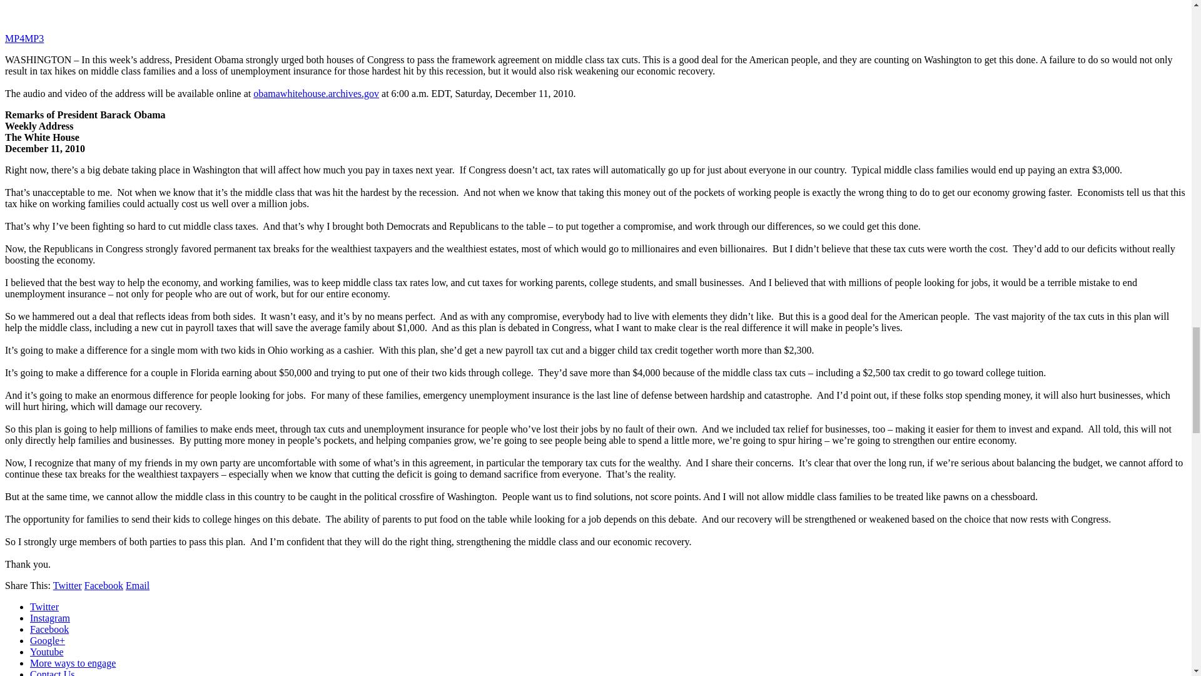 This screenshot has width=1201, height=676. I want to click on Facebook, so click(104, 585).